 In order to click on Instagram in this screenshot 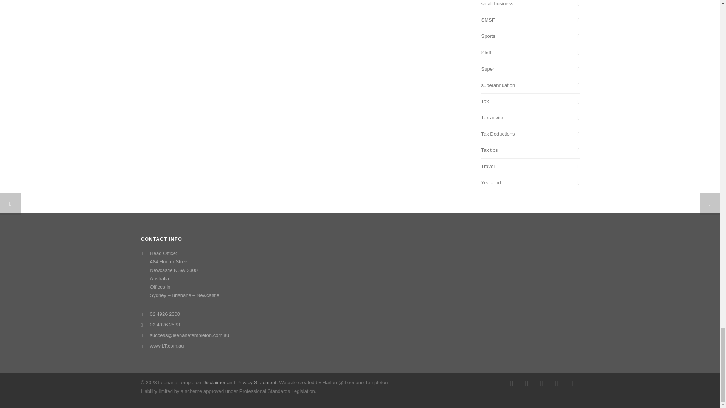, I will do `click(526, 383)`.